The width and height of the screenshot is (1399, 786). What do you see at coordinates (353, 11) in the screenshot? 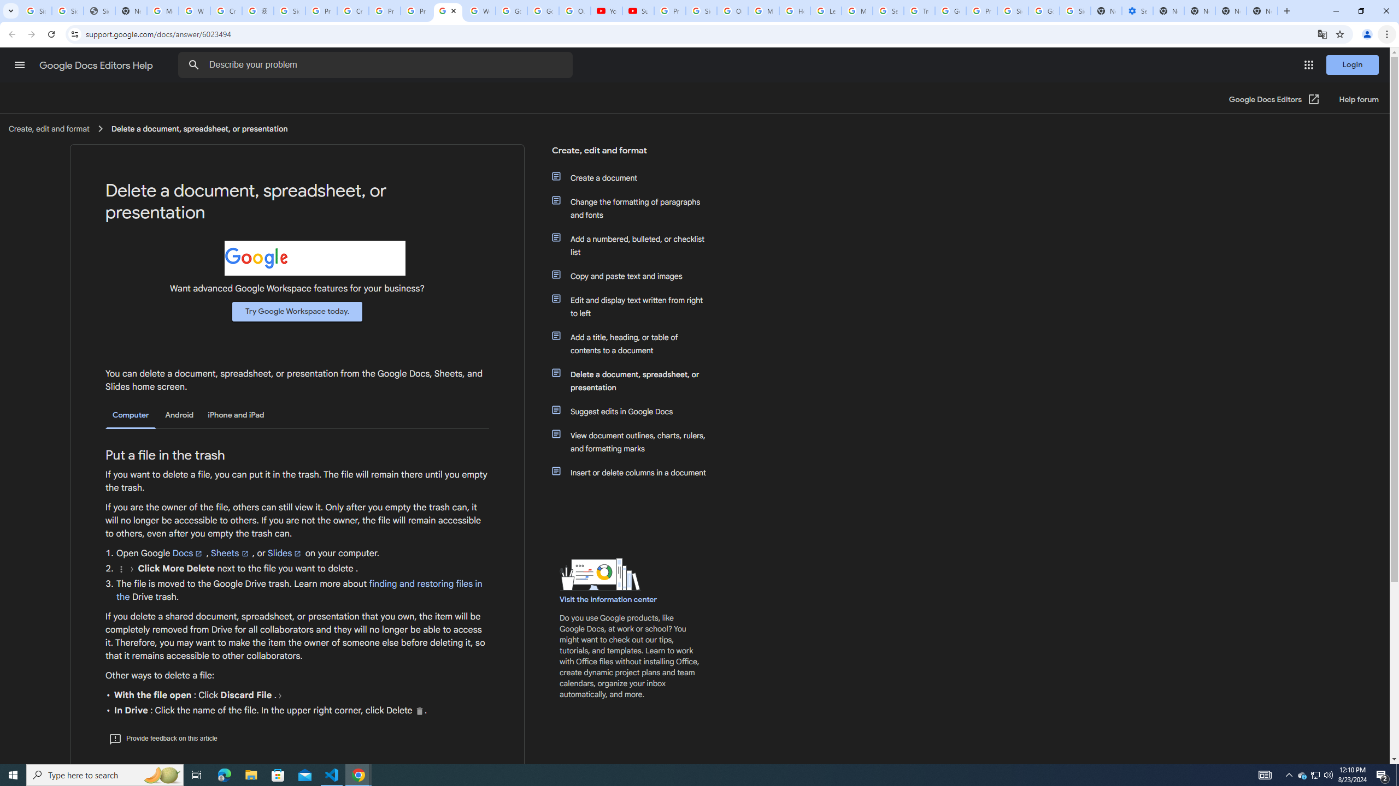
I see `Create your Google Account` at bounding box center [353, 11].